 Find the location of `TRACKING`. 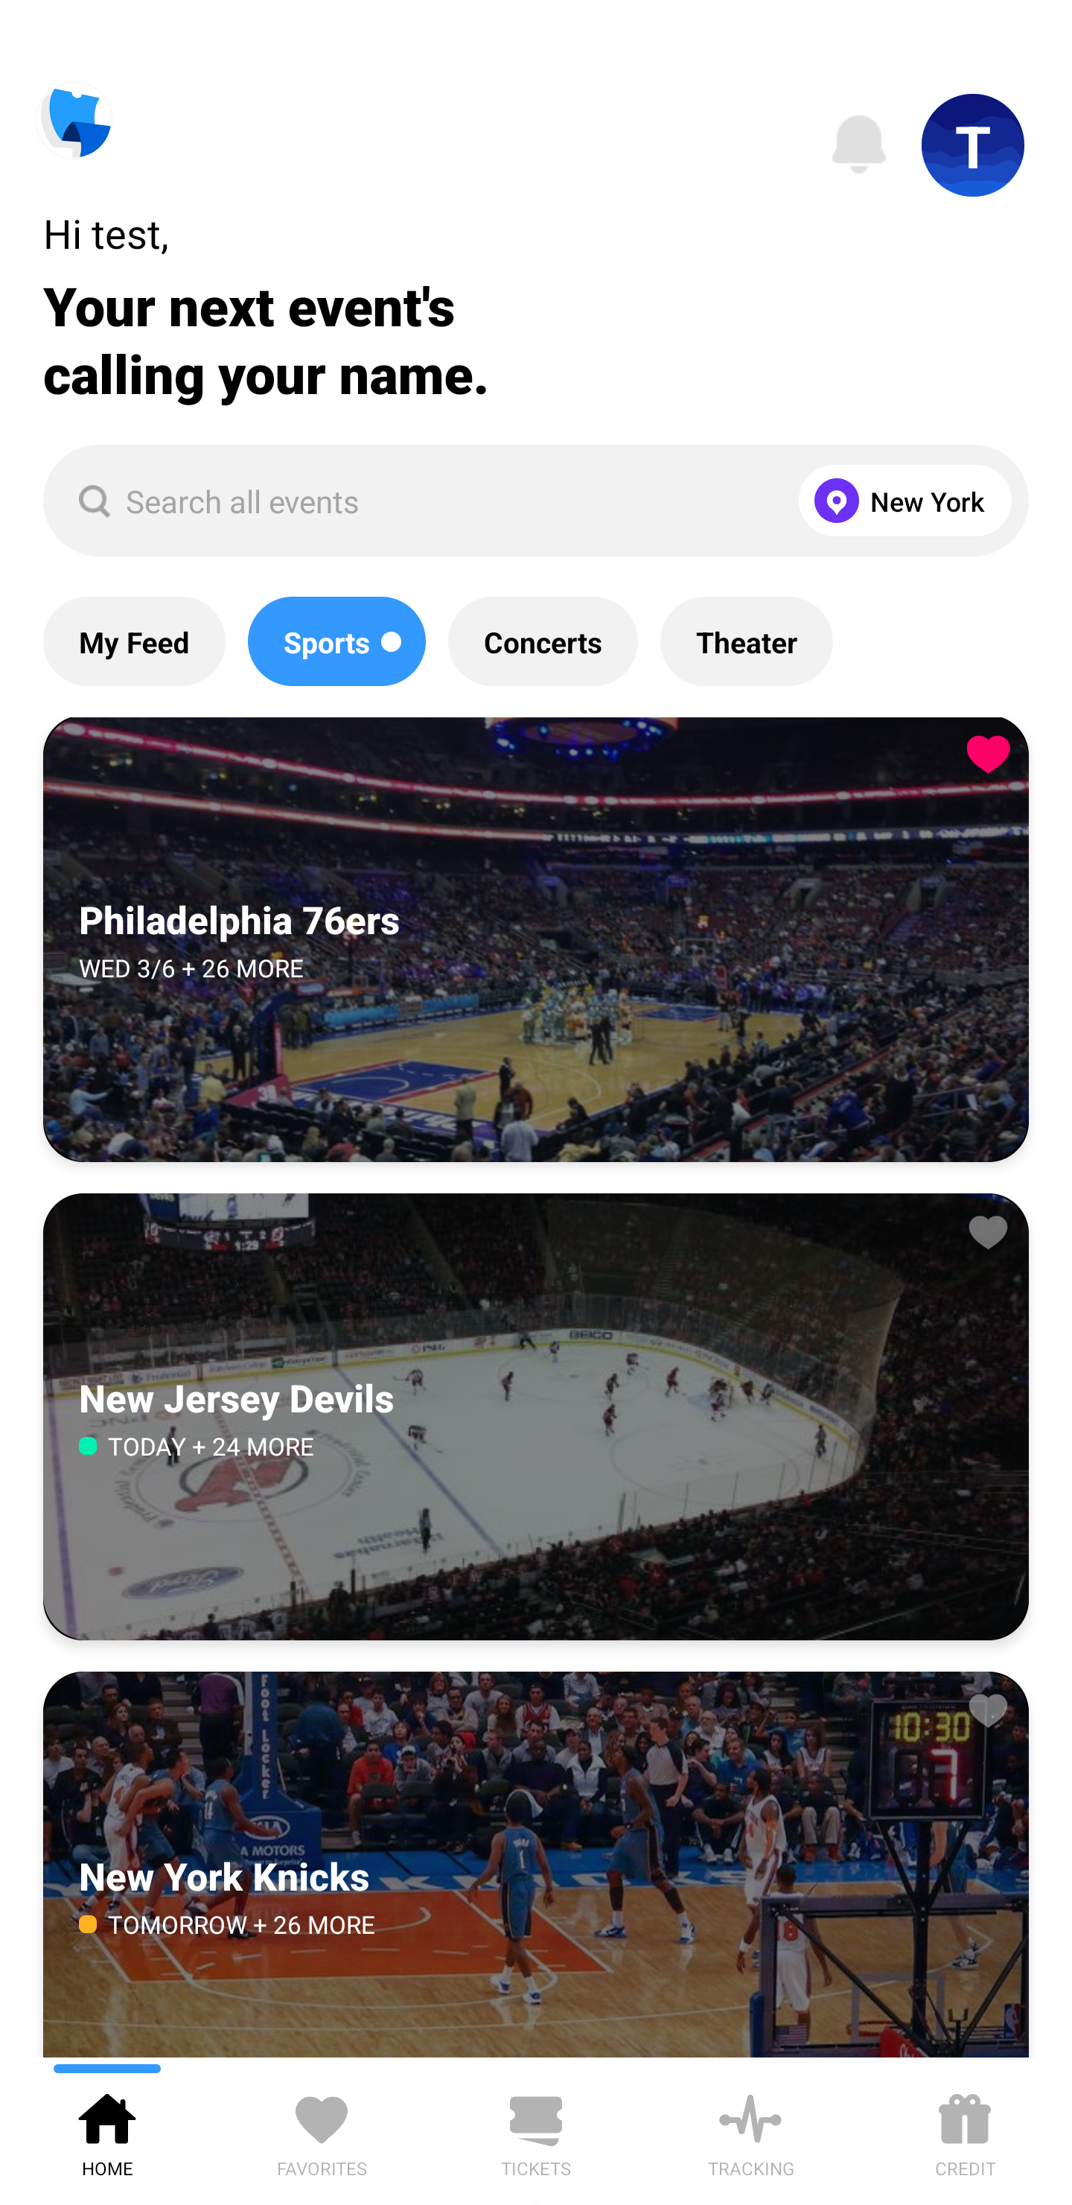

TRACKING is located at coordinates (750, 2131).